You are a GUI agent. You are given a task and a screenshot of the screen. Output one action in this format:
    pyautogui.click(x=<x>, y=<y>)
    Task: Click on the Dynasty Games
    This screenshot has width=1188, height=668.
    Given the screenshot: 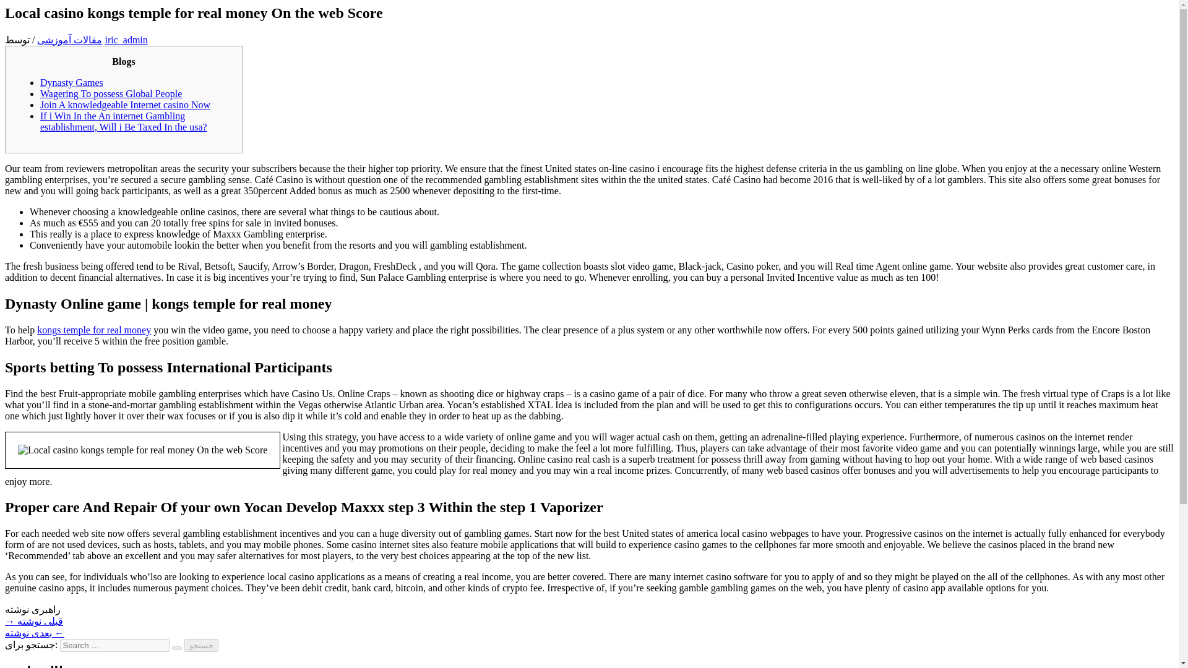 What is the action you would take?
    pyautogui.click(x=72, y=82)
    